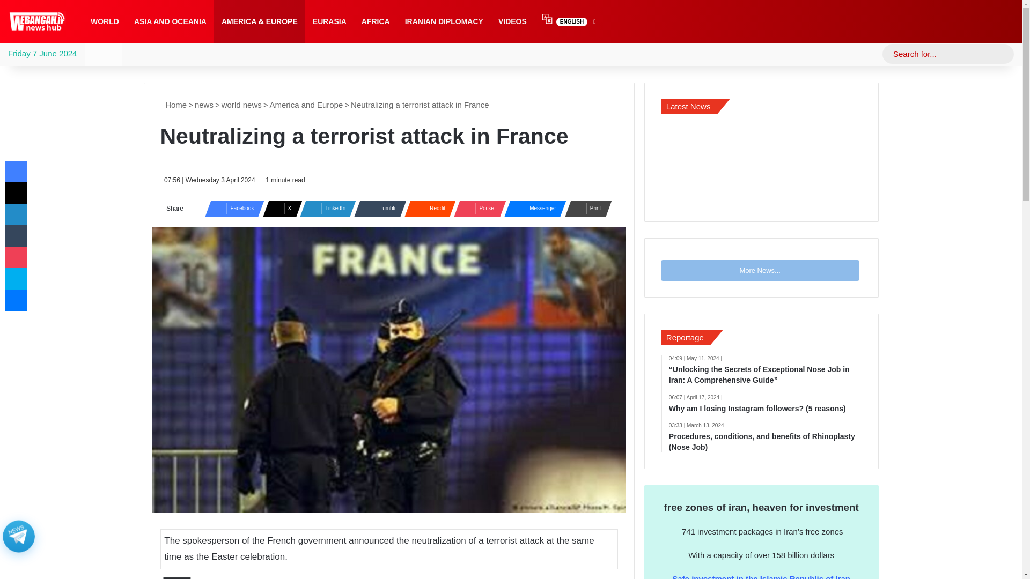 The image size is (1030, 579). Describe the element at coordinates (532, 208) in the screenshot. I see `Messenger` at that location.